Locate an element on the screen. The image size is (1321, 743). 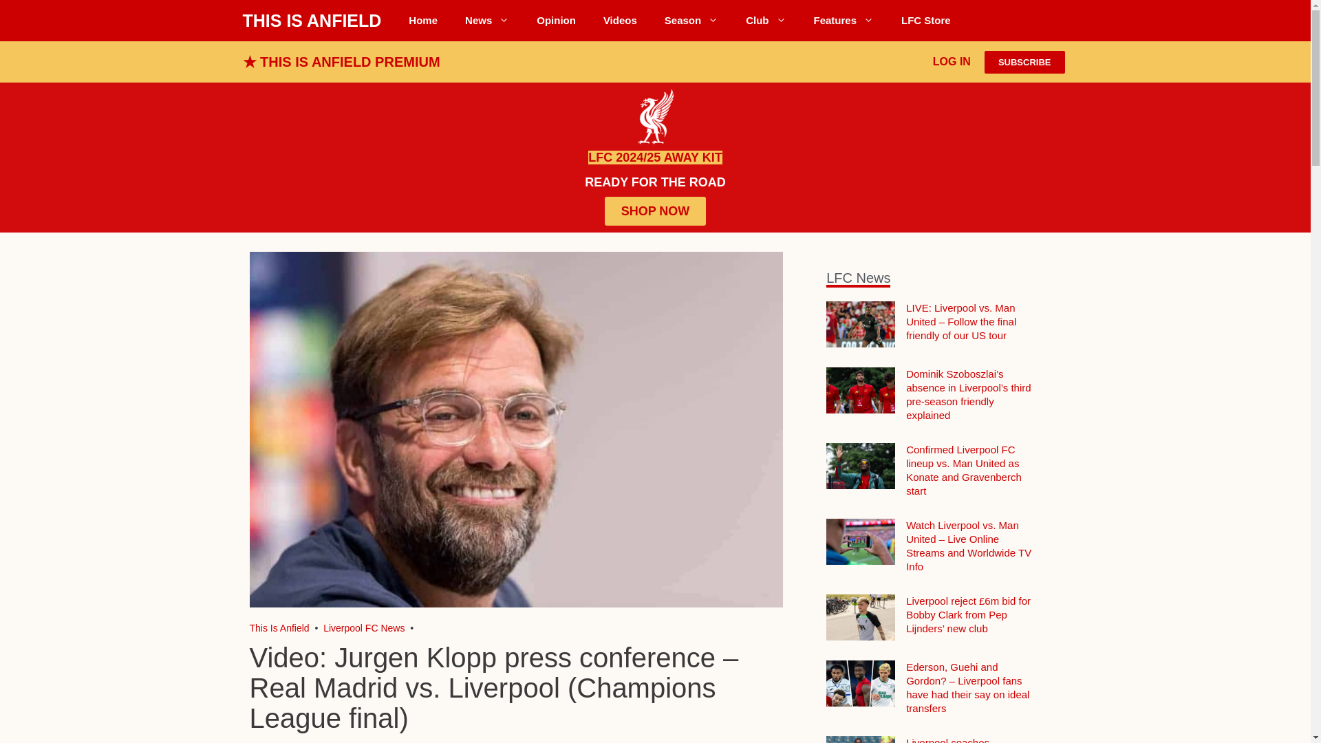
Season is located at coordinates (691, 21).